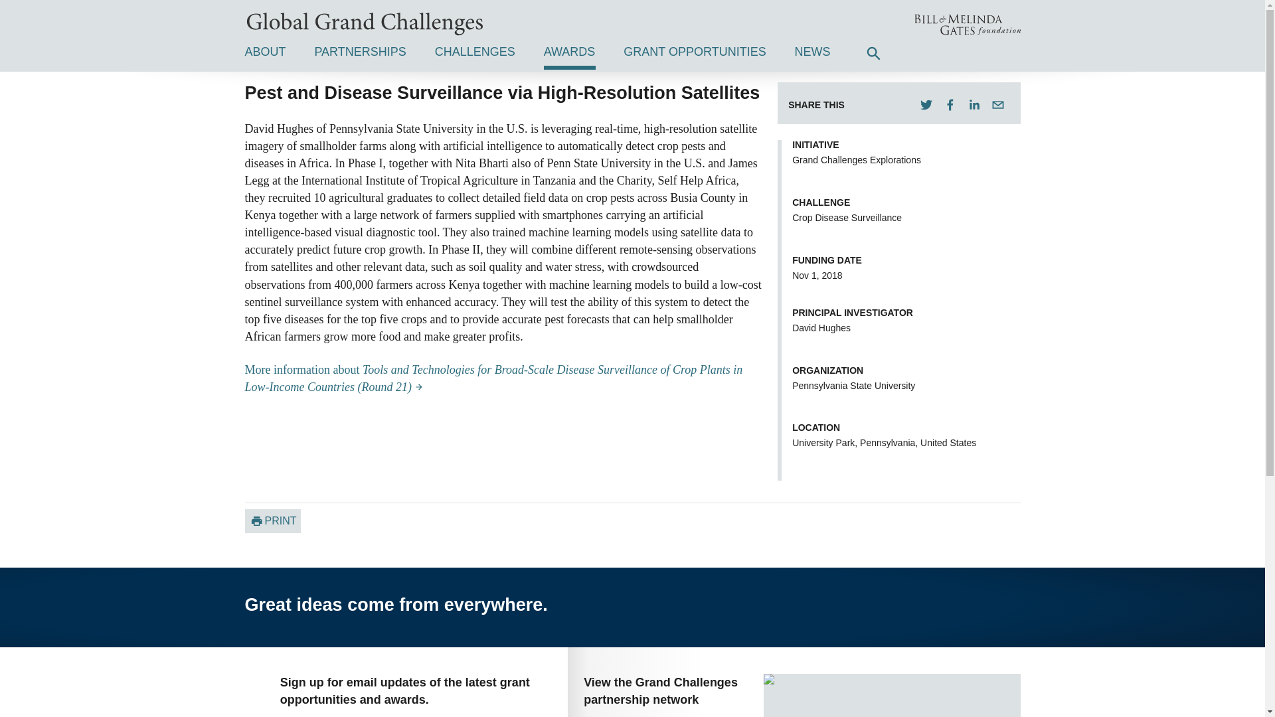 The width and height of the screenshot is (1275, 717). I want to click on NEWS, so click(813, 54).